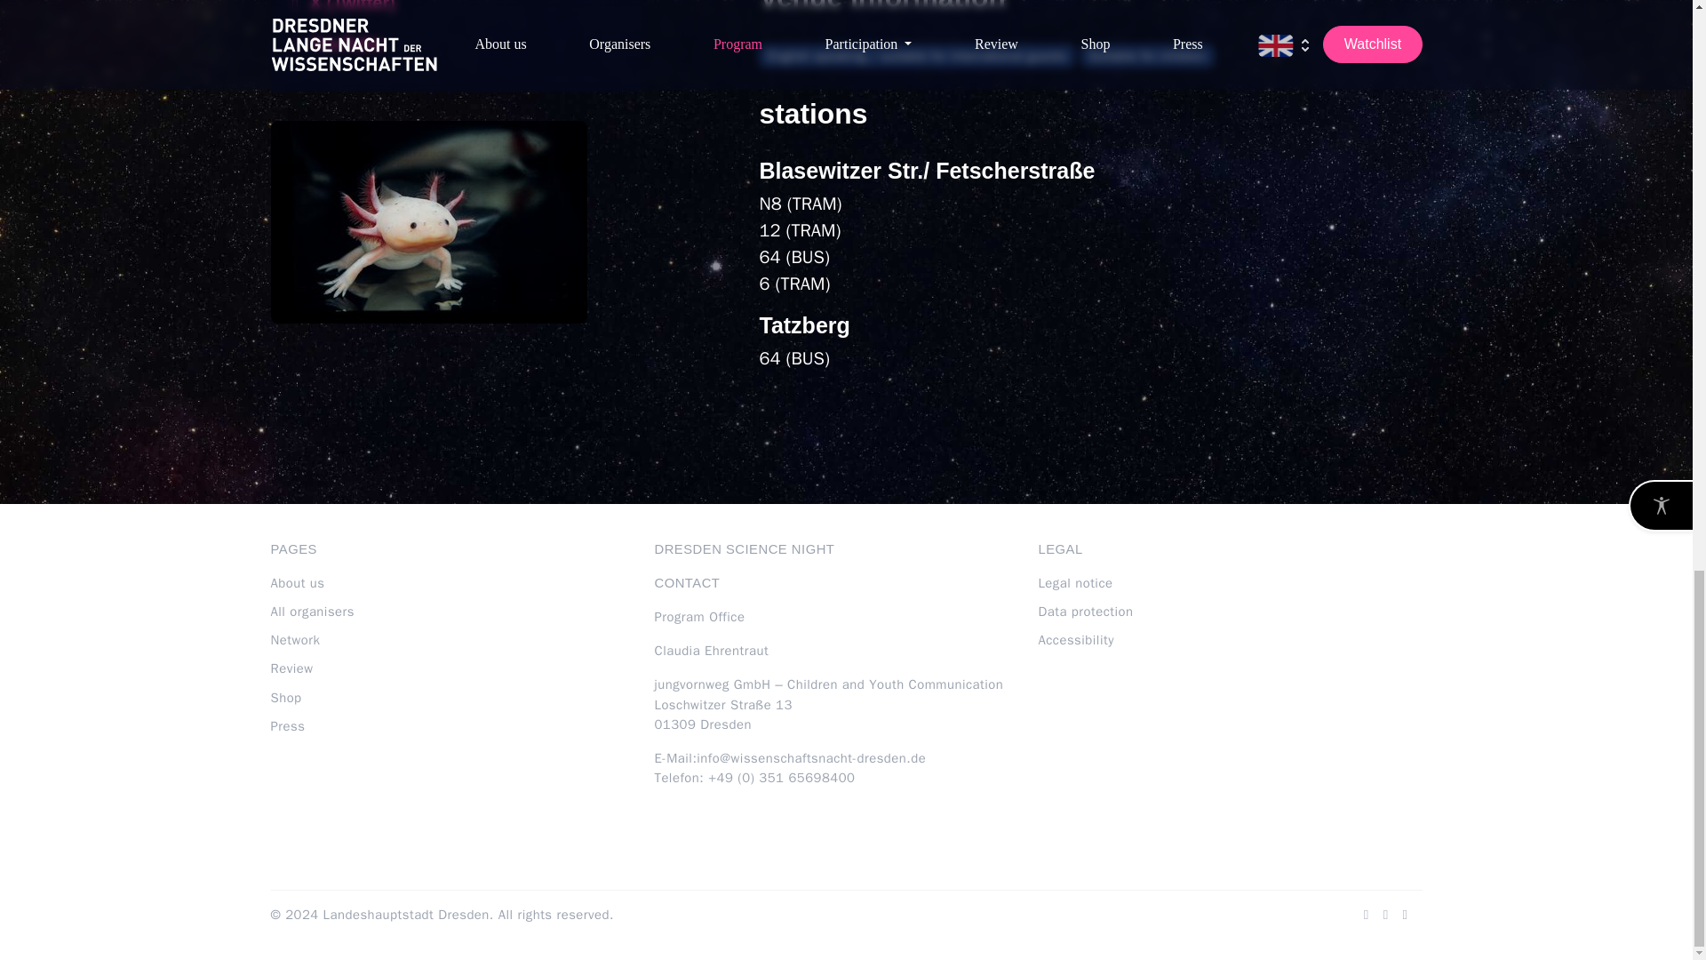 The width and height of the screenshot is (1706, 960). Describe the element at coordinates (291, 668) in the screenshot. I see `Review` at that location.